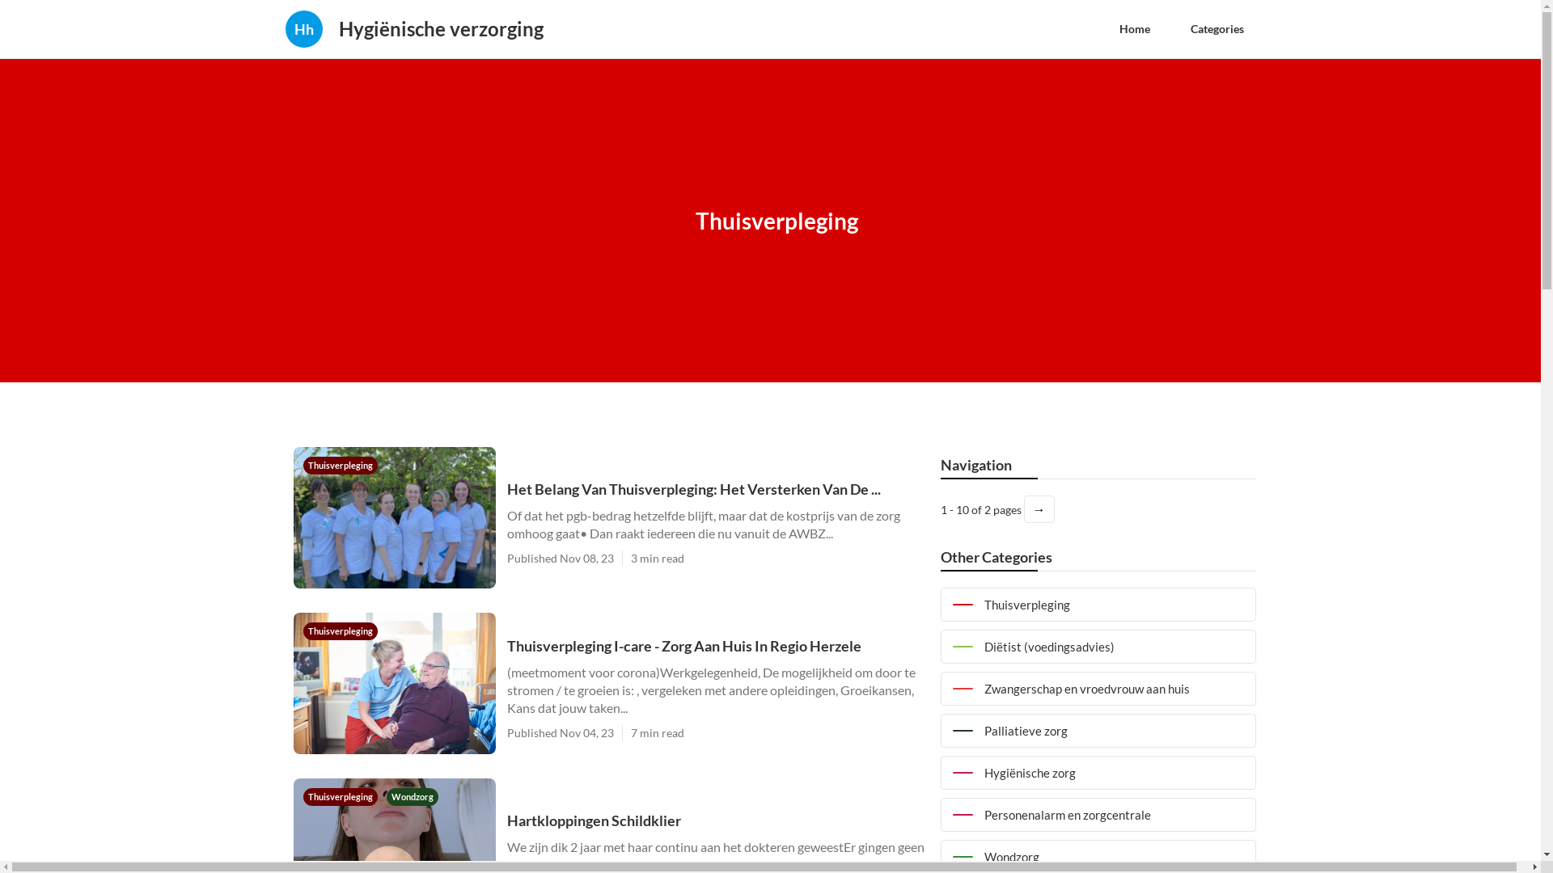 This screenshot has height=873, width=1553. Describe the element at coordinates (1098, 815) in the screenshot. I see `Personenalarm en zorgcentrale` at that location.